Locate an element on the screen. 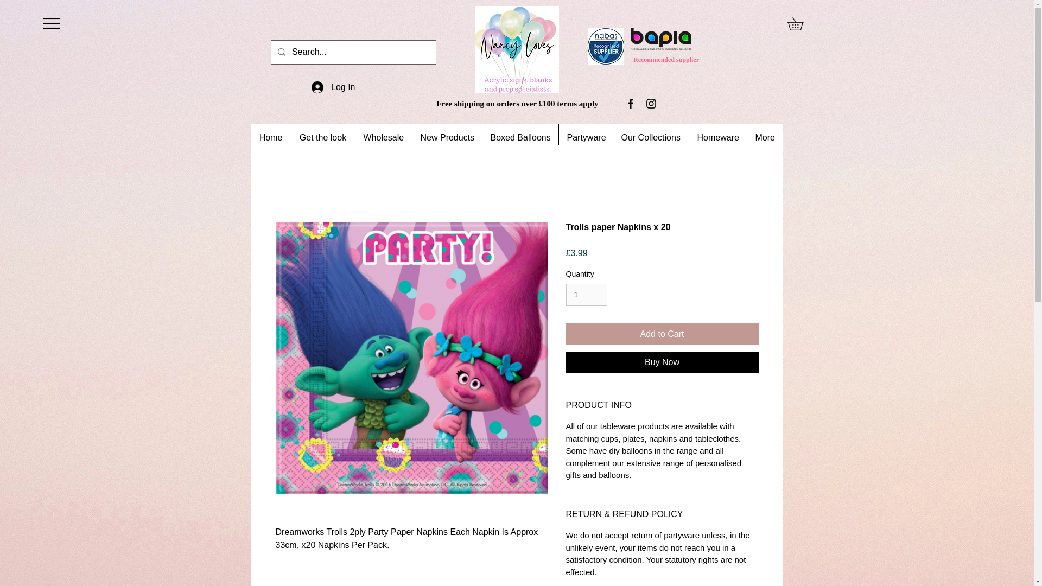 This screenshot has height=586, width=1042. Our Collections is located at coordinates (650, 137).